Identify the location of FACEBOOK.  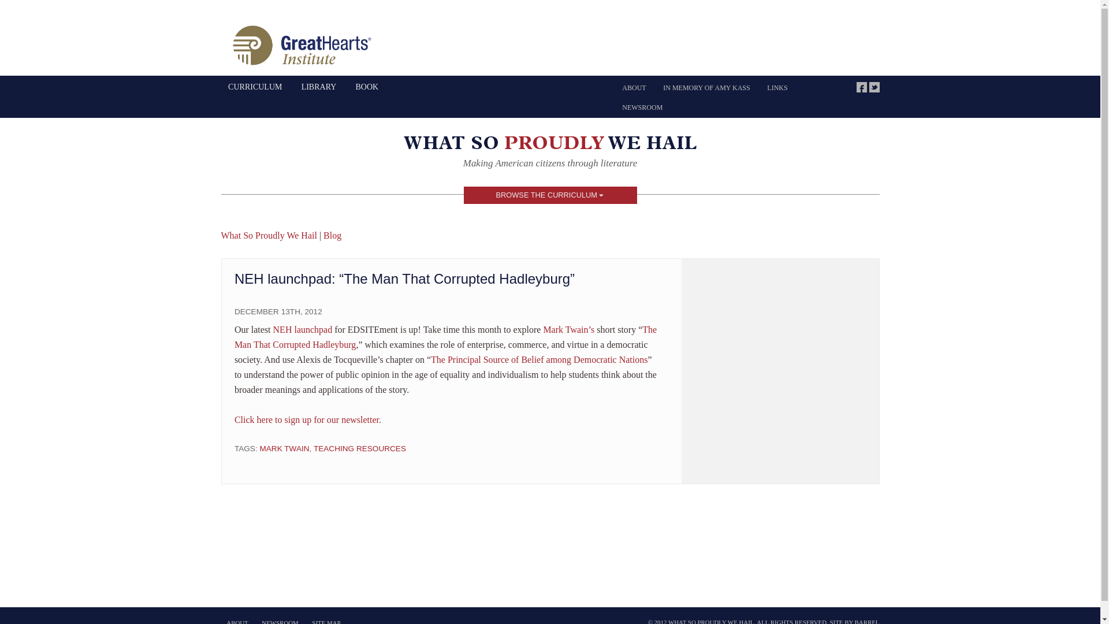
(862, 87).